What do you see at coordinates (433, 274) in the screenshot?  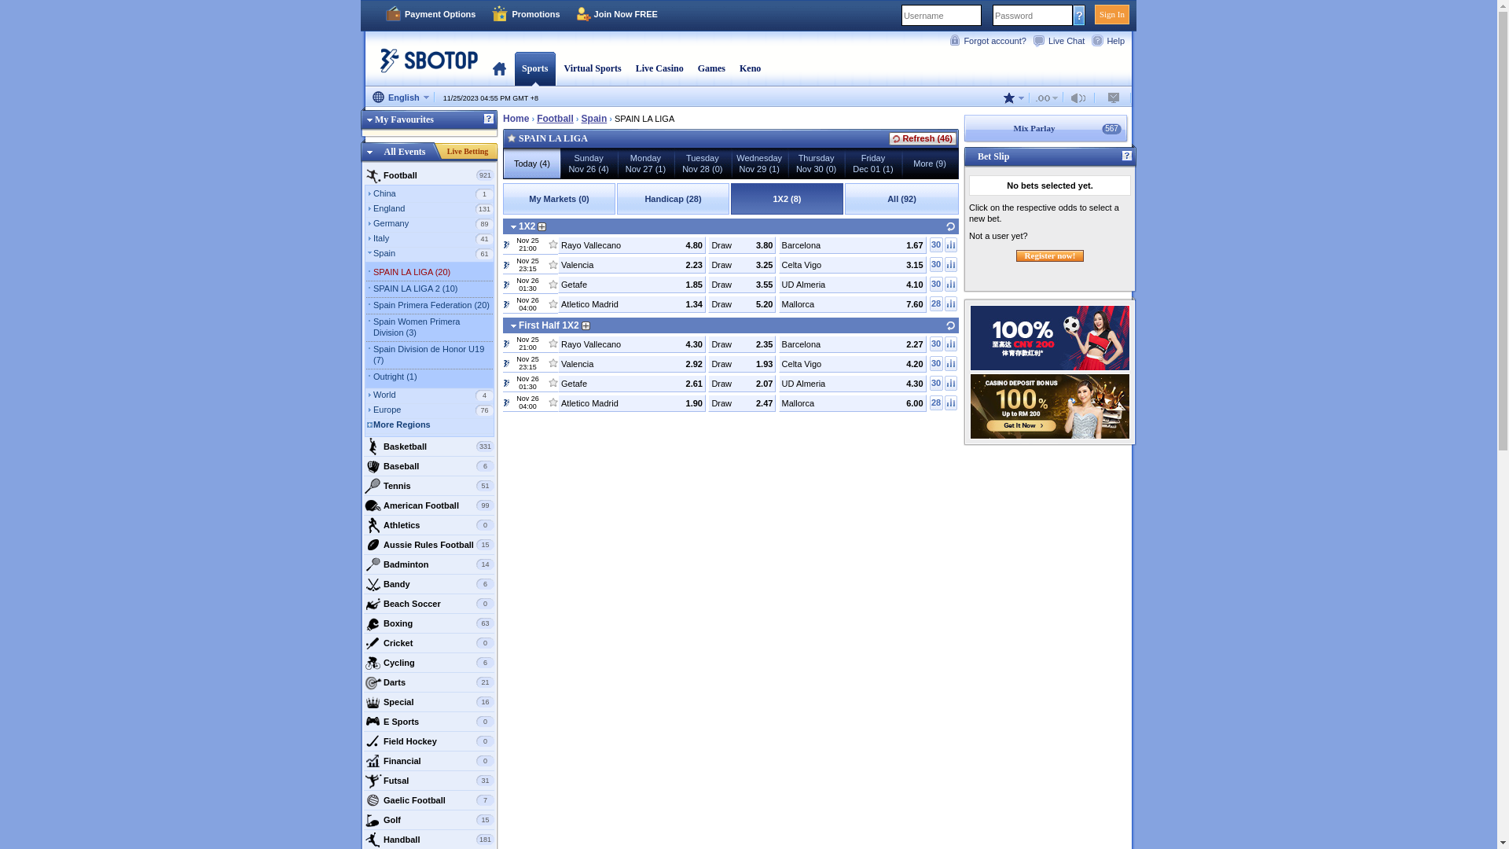 I see `SPAIN LA LIGA (20)` at bounding box center [433, 274].